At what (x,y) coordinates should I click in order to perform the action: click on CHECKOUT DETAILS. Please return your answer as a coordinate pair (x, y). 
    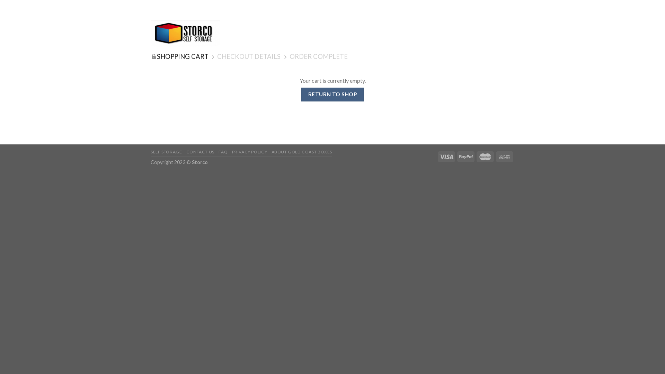
    Looking at the image, I should click on (249, 56).